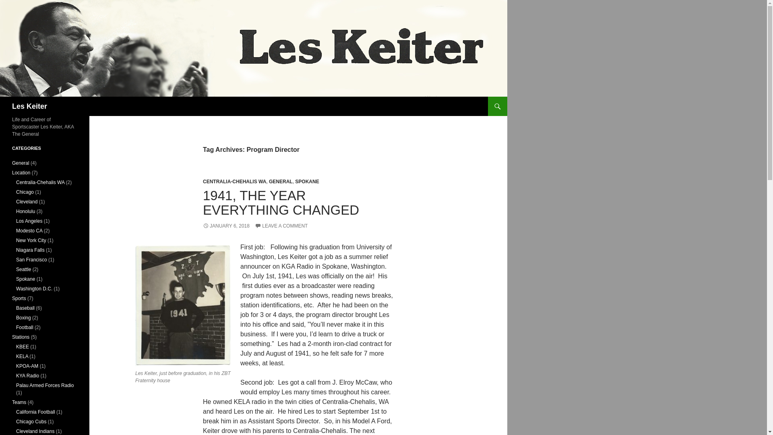 The height and width of the screenshot is (435, 773). What do you see at coordinates (281, 203) in the screenshot?
I see `1941, THE YEAR EVERYTHING CHANGED` at bounding box center [281, 203].